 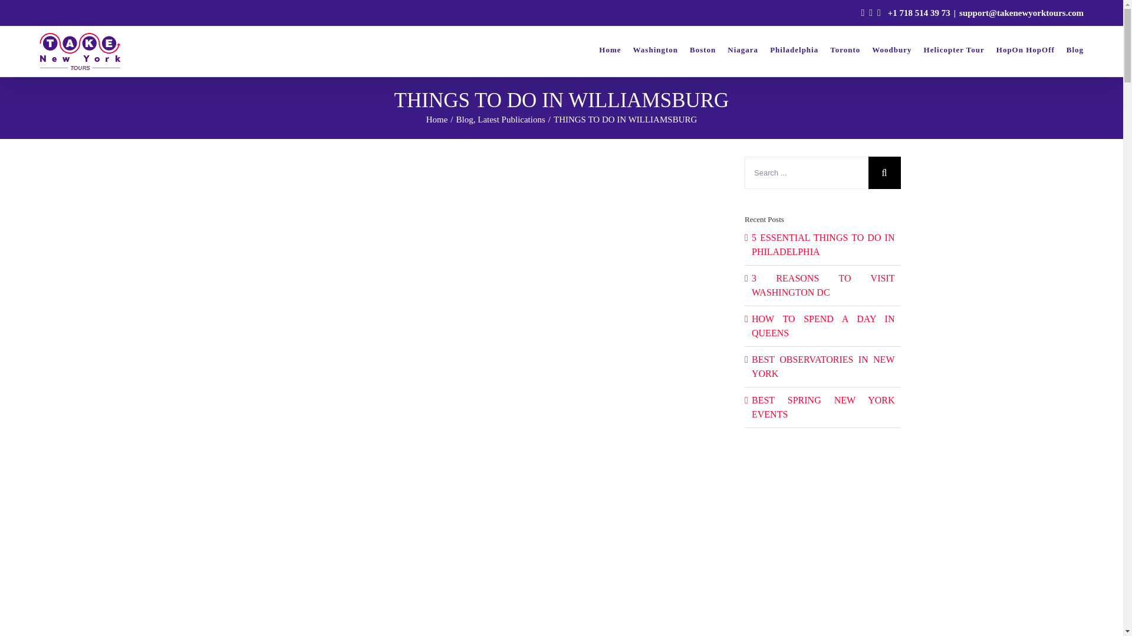 I want to click on Philadelphia, so click(x=794, y=49).